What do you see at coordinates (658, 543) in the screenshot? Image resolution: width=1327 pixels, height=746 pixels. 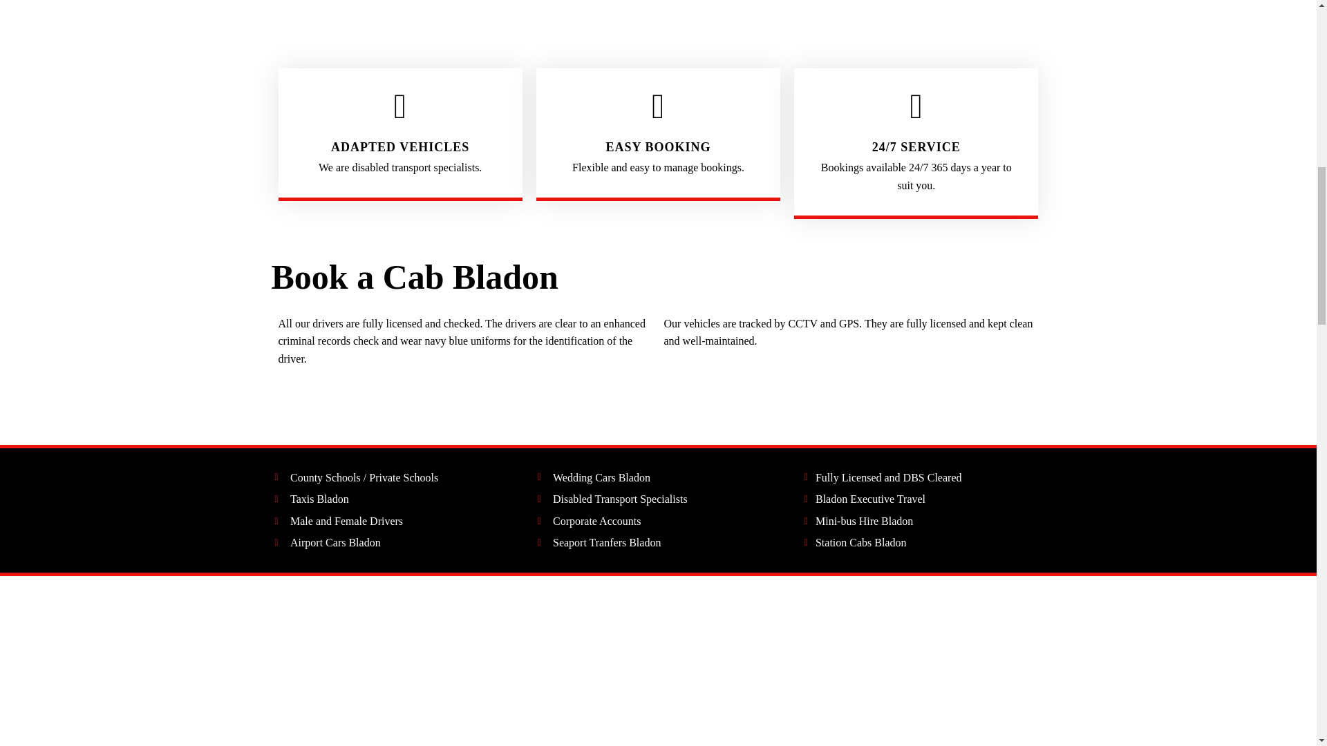 I see `Seaport Tranfers Bladon` at bounding box center [658, 543].